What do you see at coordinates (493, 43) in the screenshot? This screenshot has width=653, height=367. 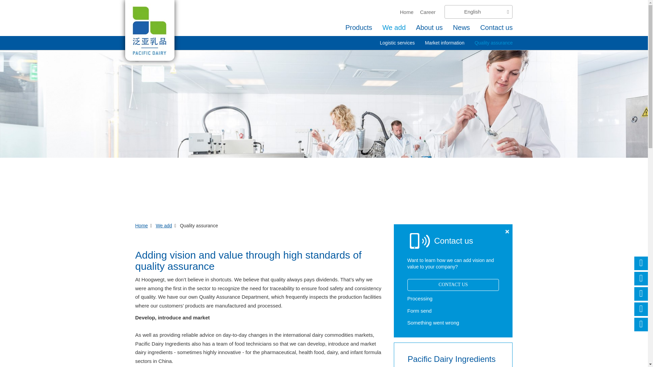 I see `Quality assurance` at bounding box center [493, 43].